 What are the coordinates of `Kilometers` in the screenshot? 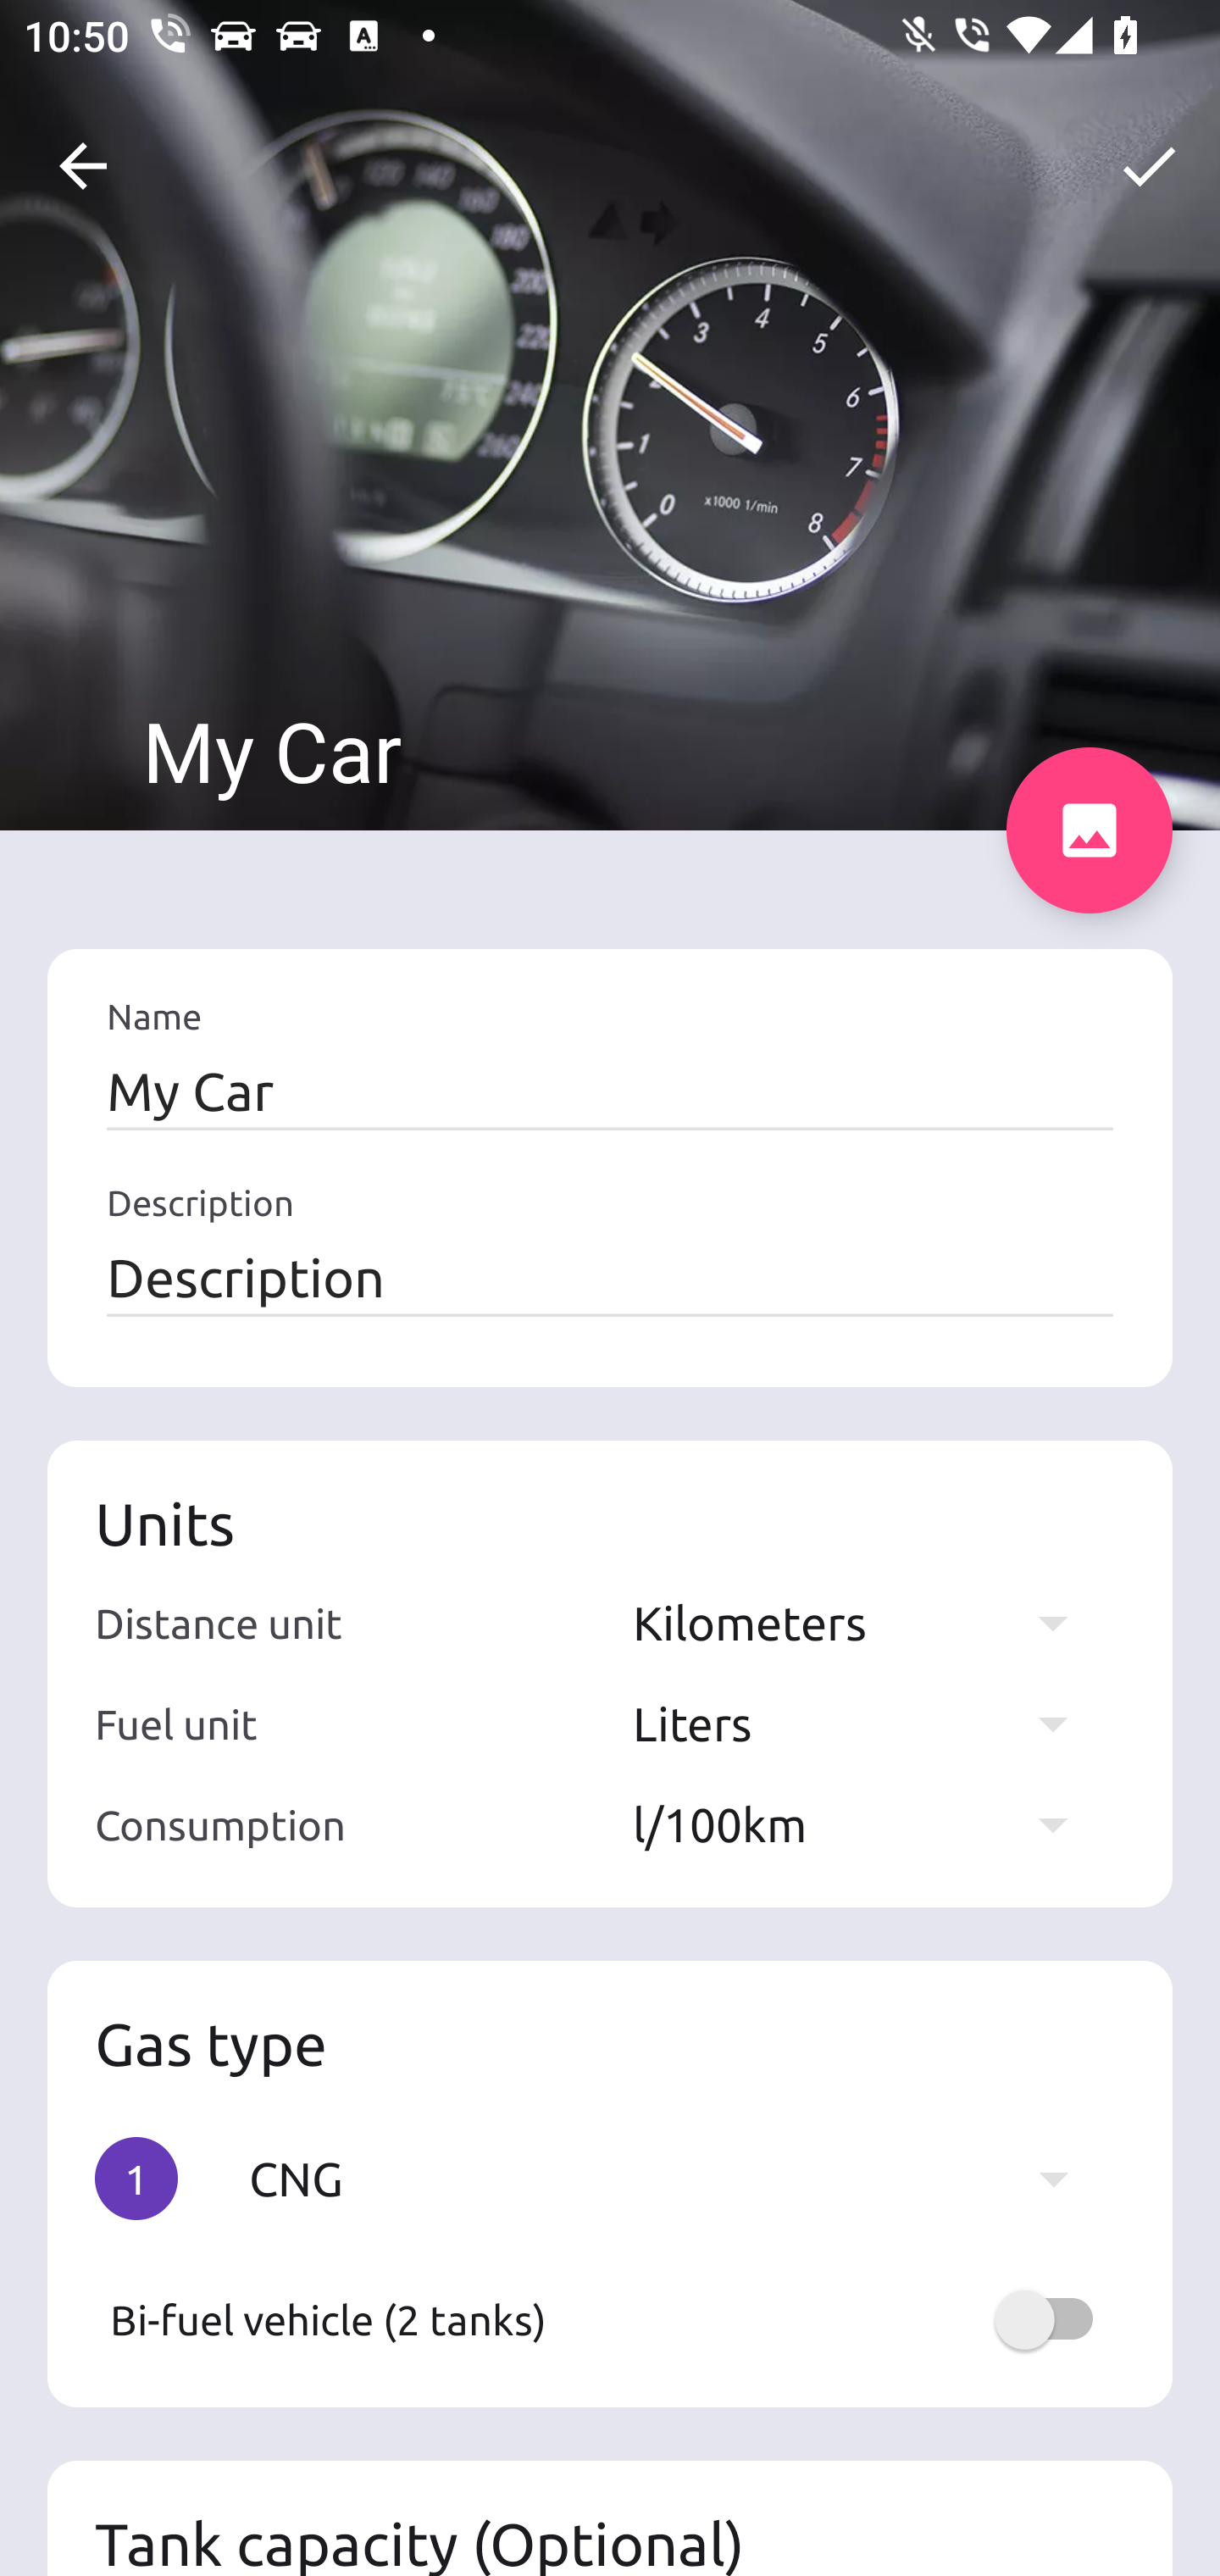 It's located at (866, 1622).